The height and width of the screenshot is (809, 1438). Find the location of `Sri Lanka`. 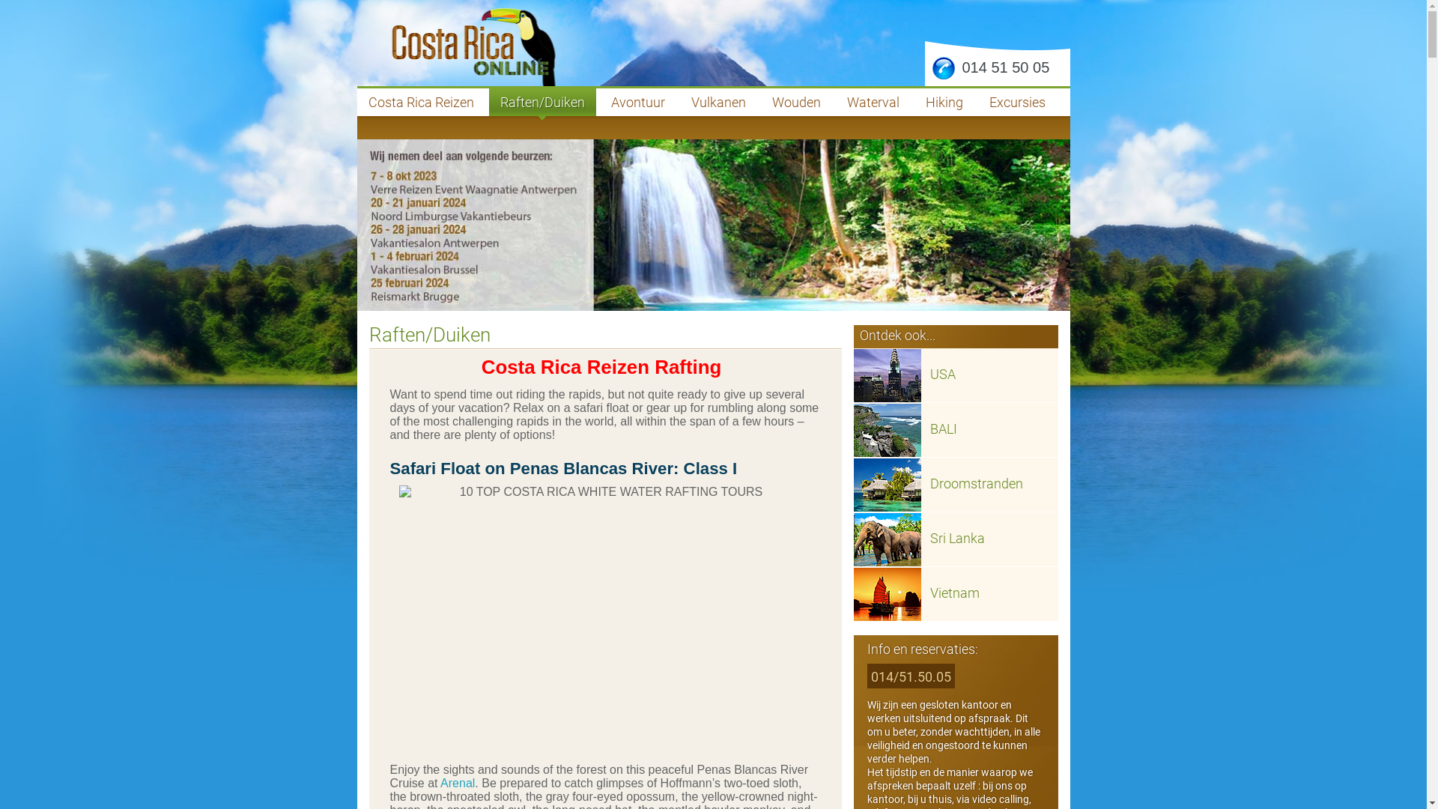

Sri Lanka is located at coordinates (957, 538).